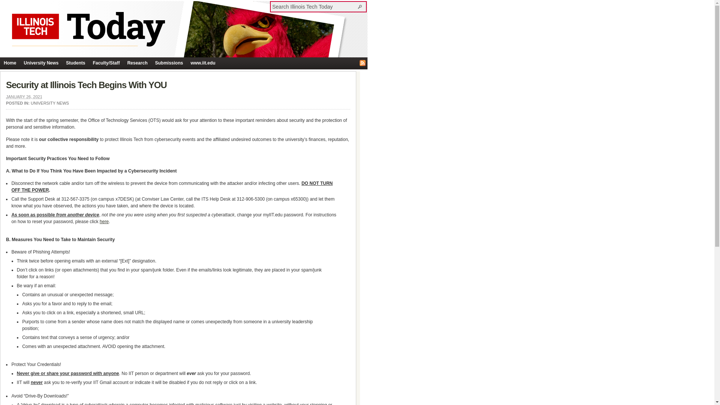  Describe the element at coordinates (362, 63) in the screenshot. I see `RSS Feed` at that location.